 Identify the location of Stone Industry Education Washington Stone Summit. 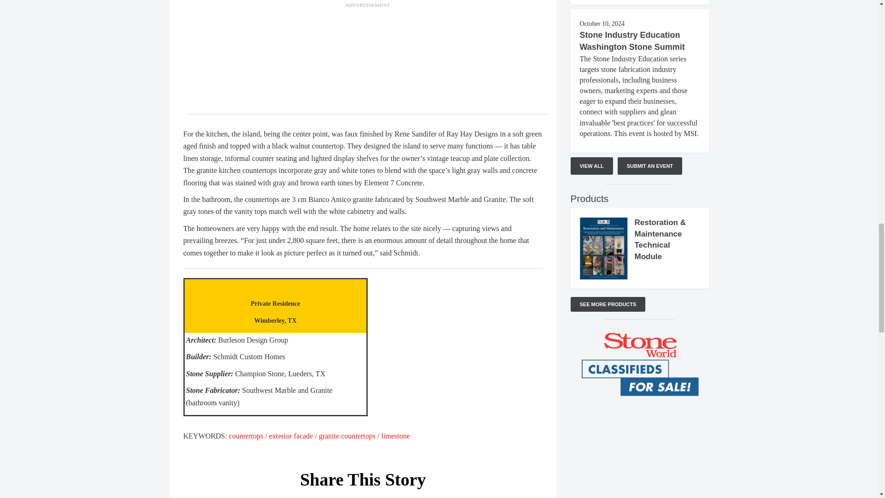
(632, 41).